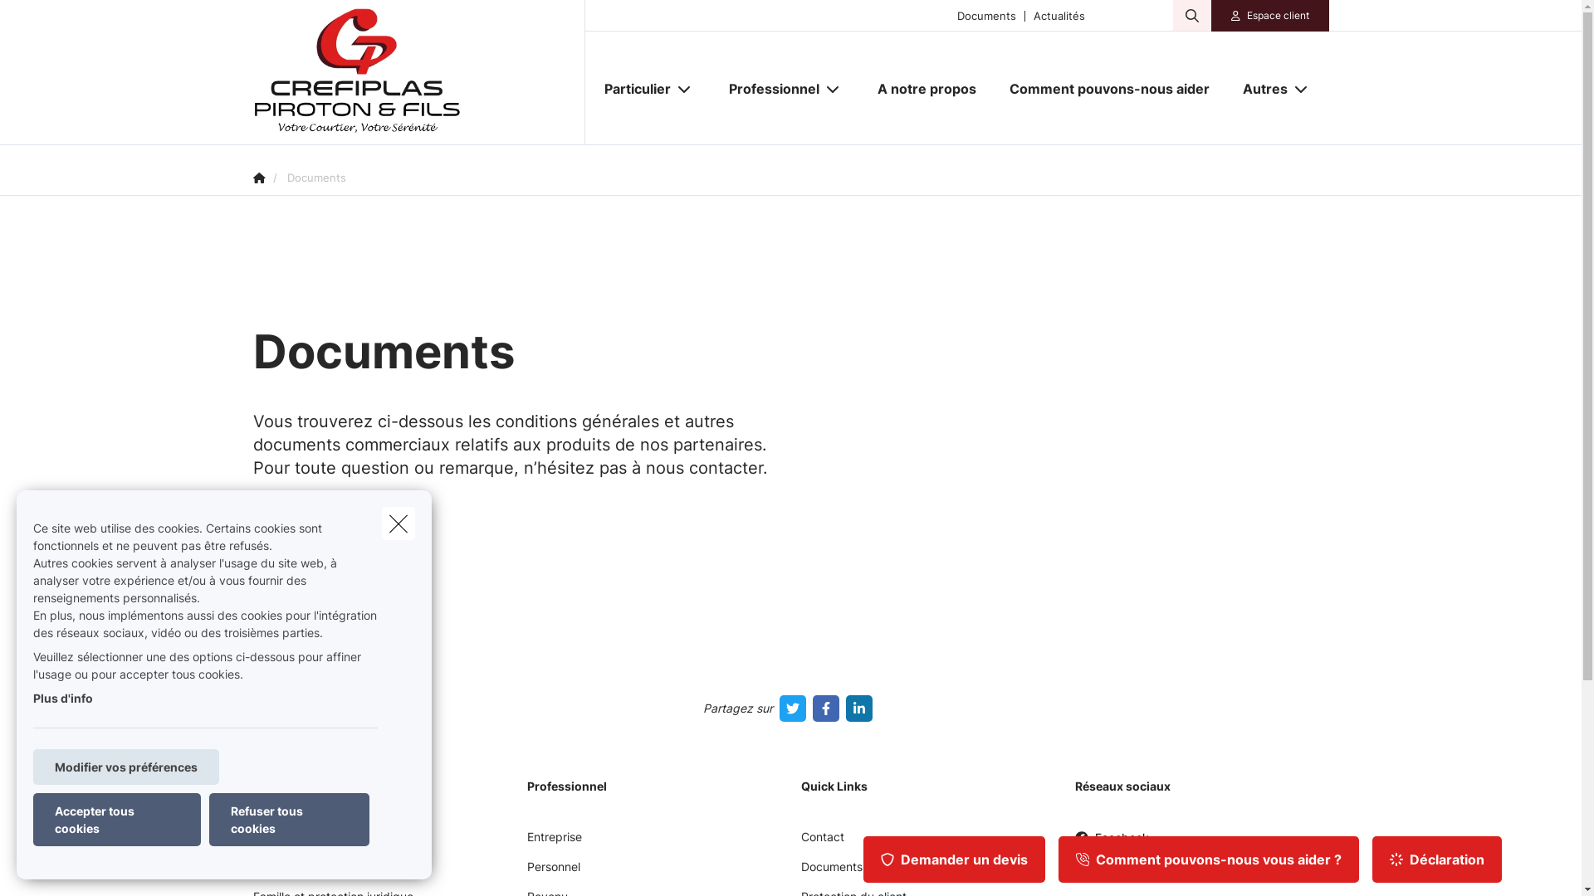 The height and width of the screenshot is (896, 1594). What do you see at coordinates (768, 89) in the screenshot?
I see `Professionnel` at bounding box center [768, 89].